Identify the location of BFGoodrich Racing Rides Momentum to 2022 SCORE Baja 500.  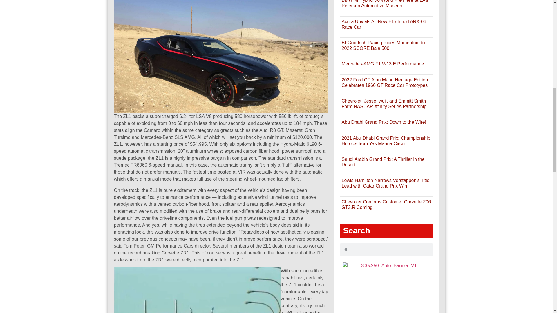
(383, 45).